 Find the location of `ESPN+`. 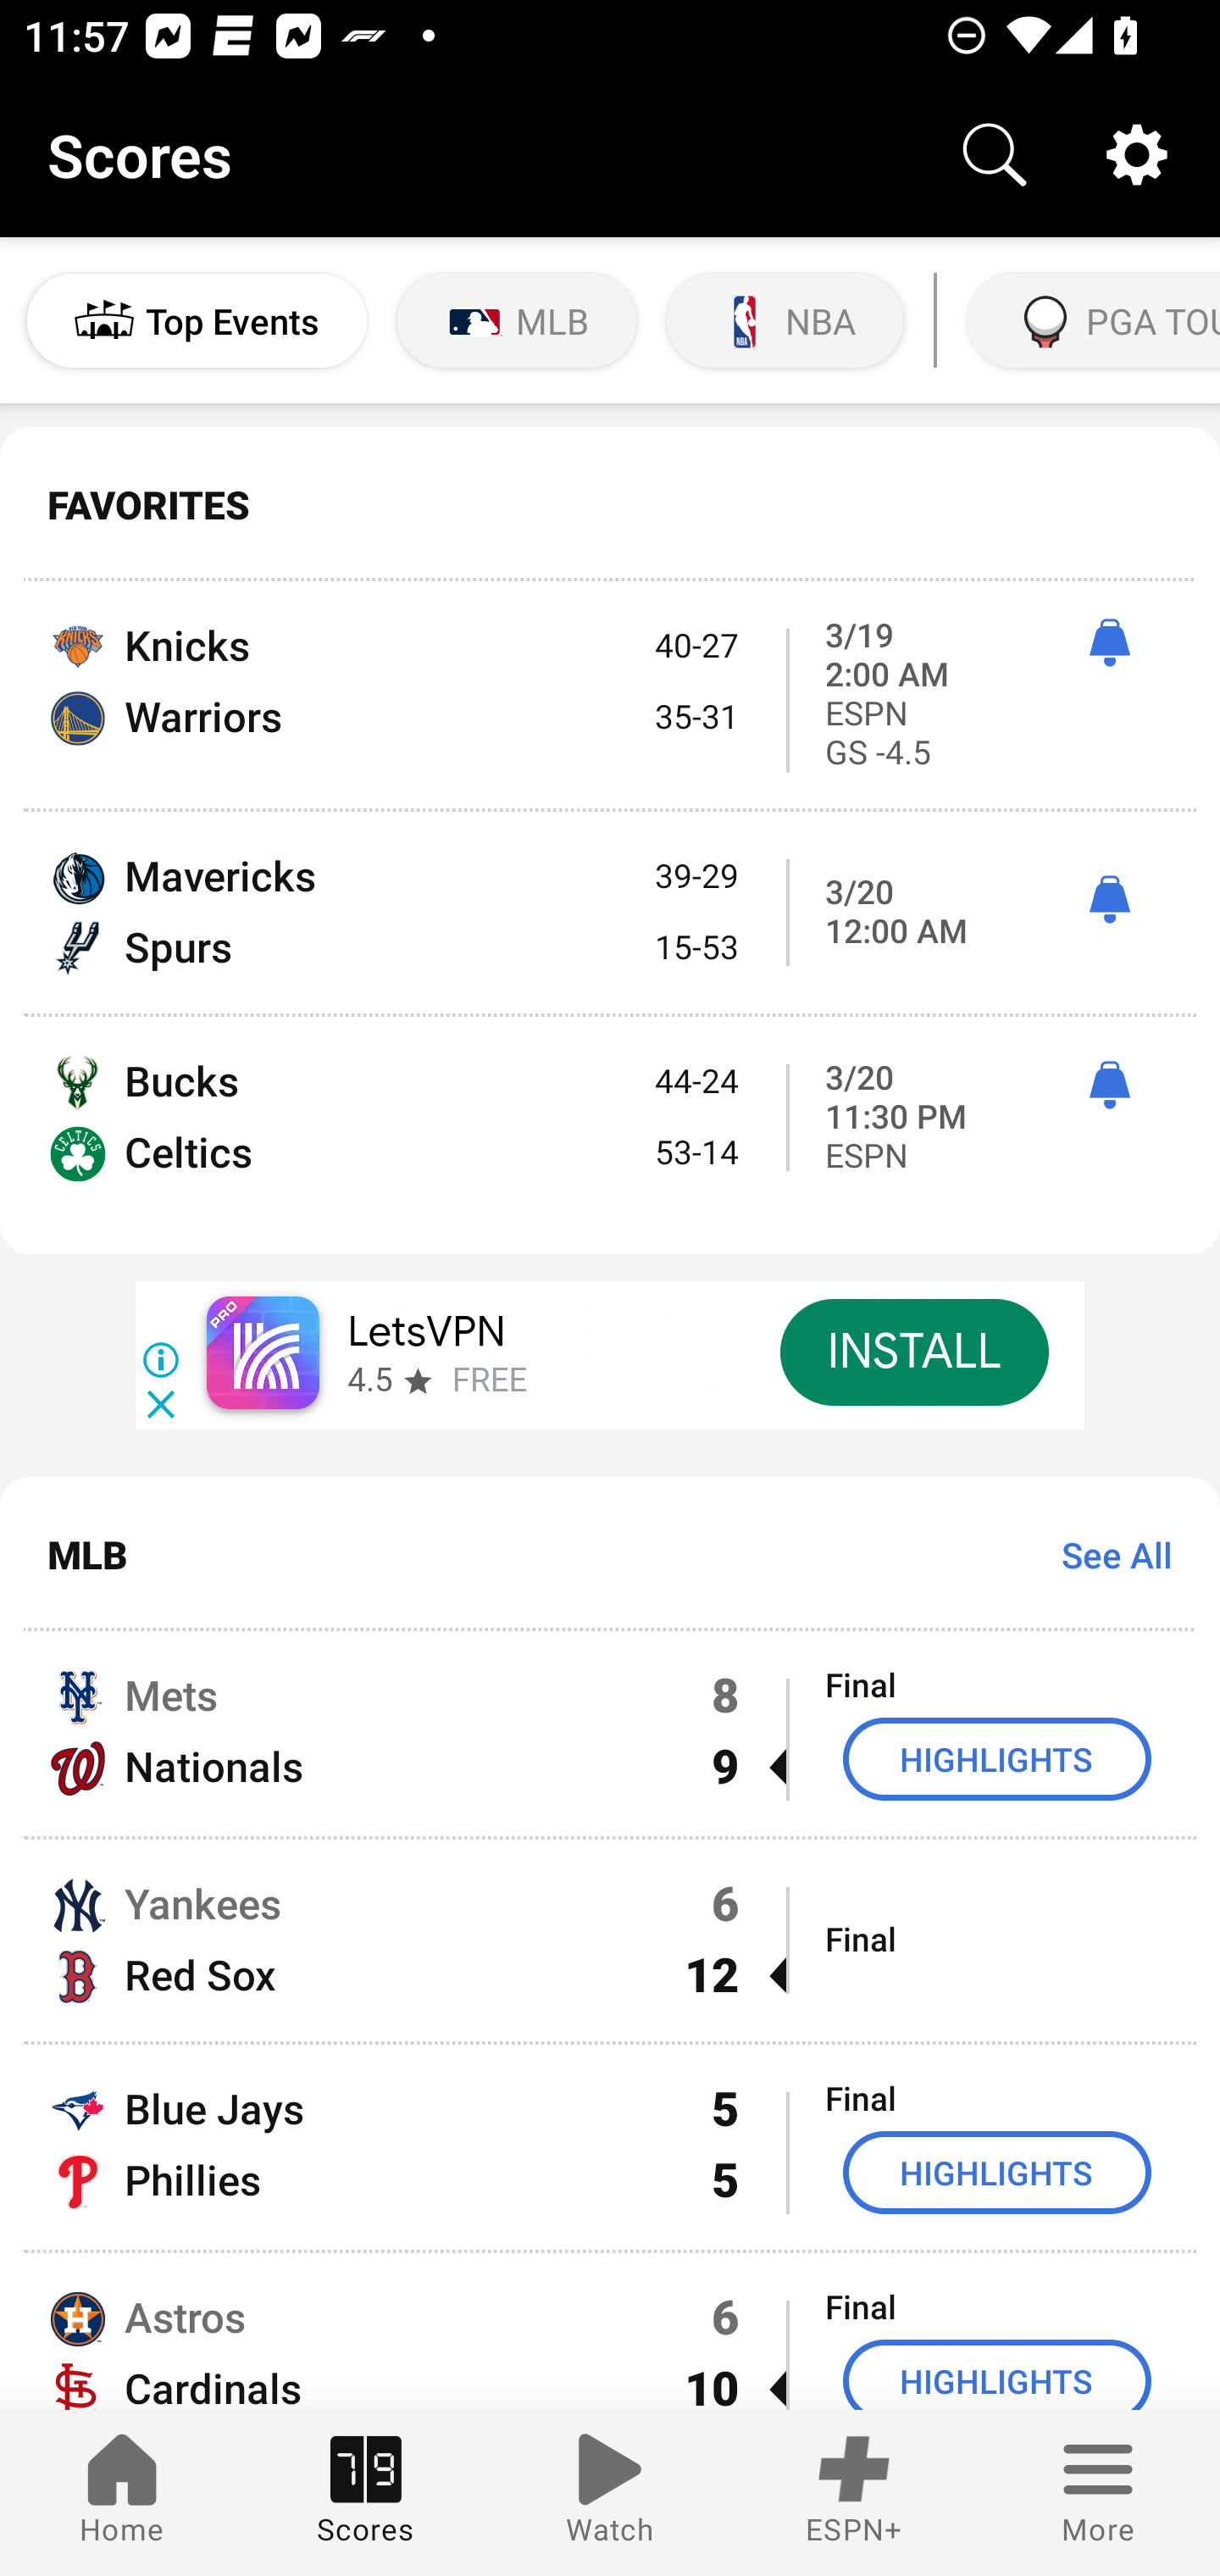

ESPN+ is located at coordinates (854, 2493).